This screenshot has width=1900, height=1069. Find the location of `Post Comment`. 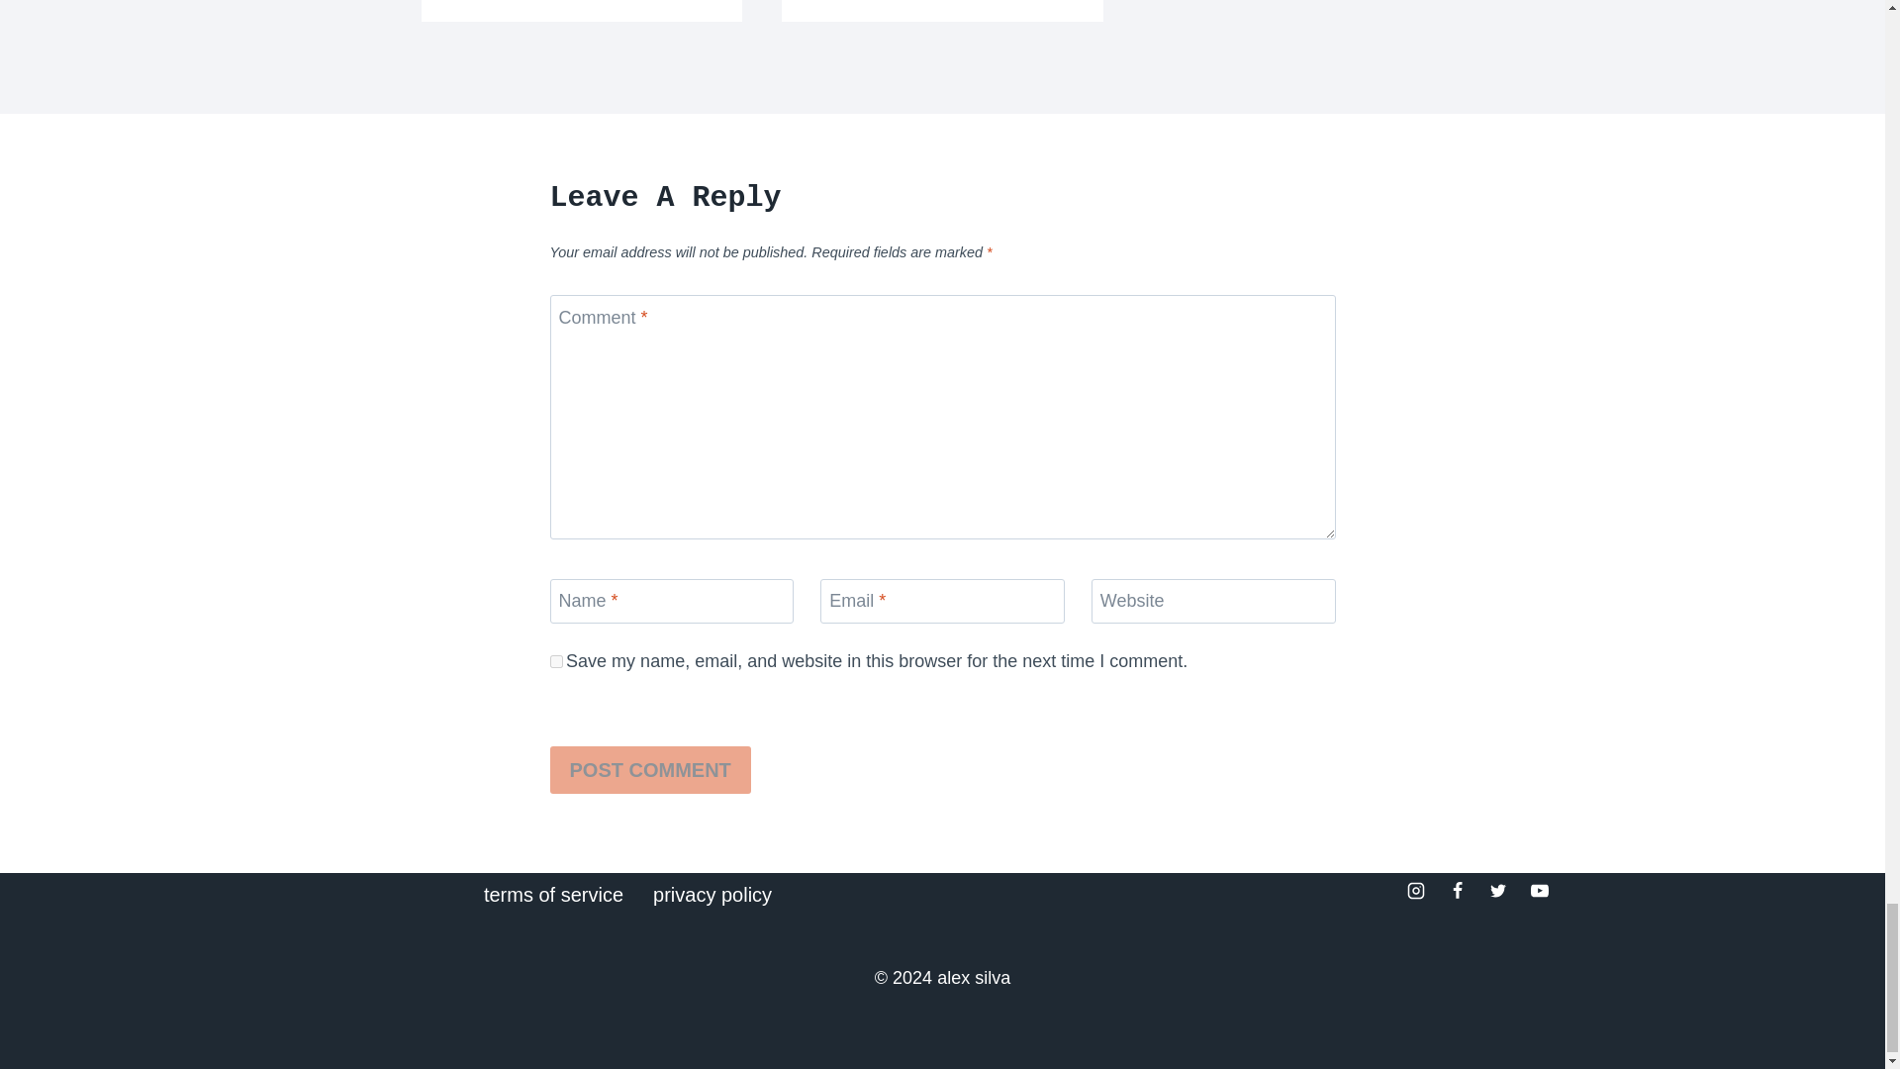

Post Comment is located at coordinates (650, 770).